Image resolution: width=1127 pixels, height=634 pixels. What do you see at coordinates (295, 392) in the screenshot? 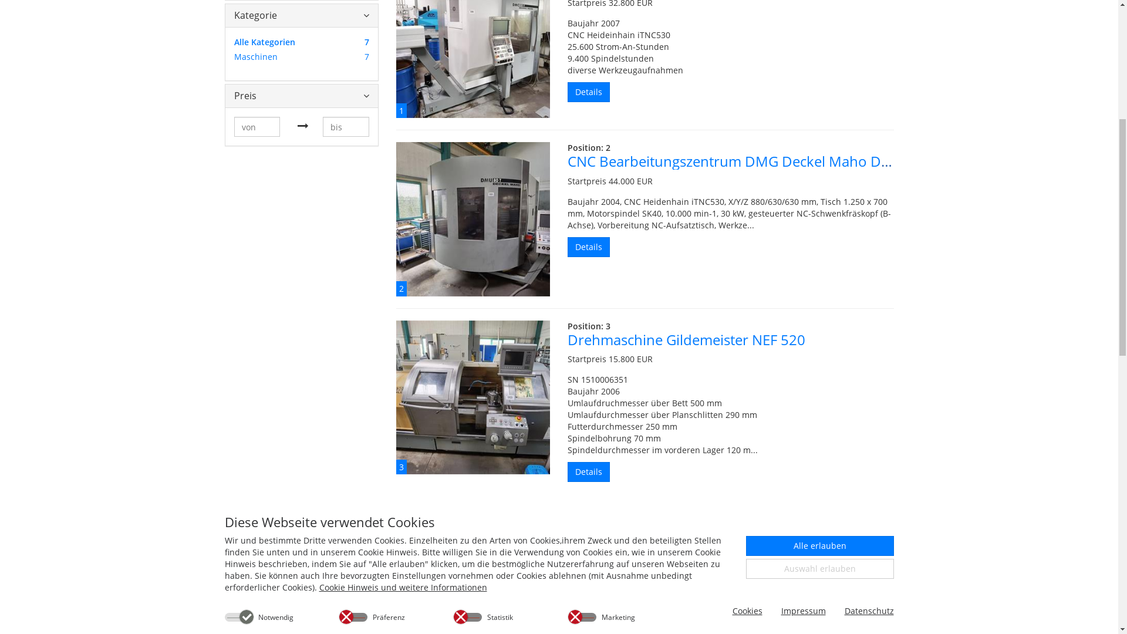
I see `Preis` at bounding box center [295, 392].